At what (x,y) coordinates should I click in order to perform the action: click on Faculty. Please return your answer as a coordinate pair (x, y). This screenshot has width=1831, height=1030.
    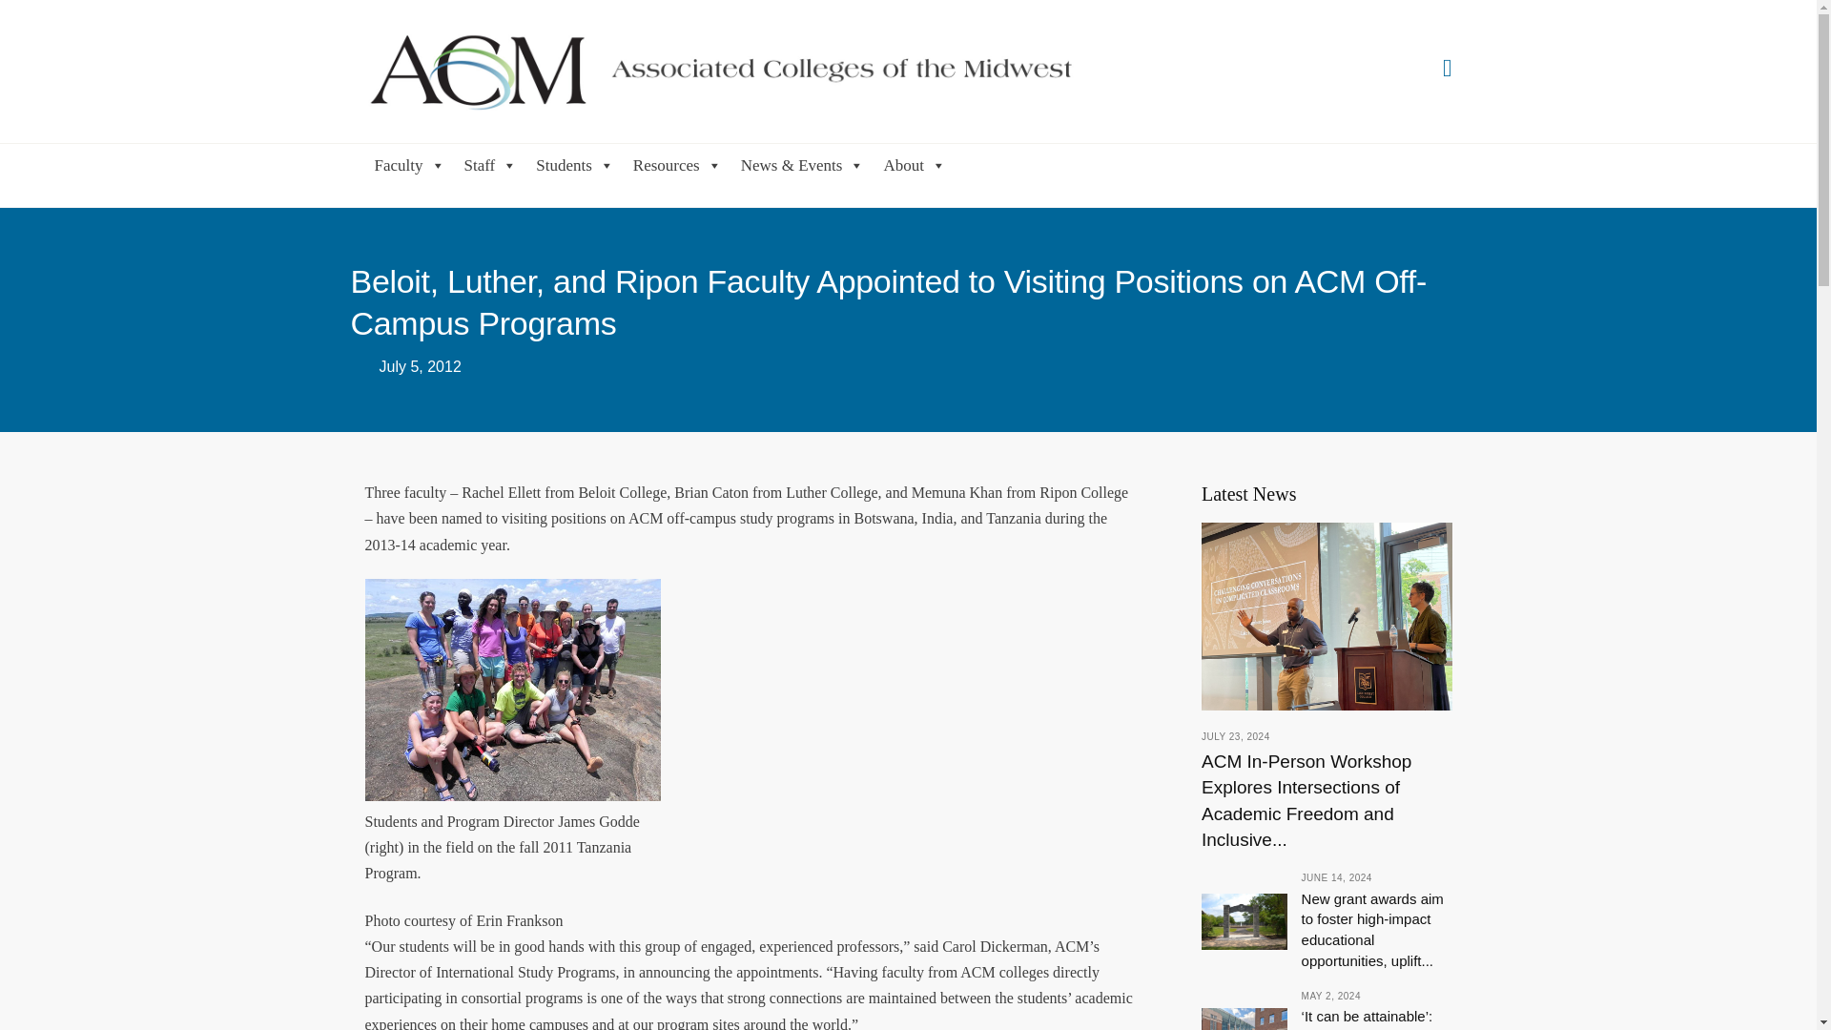
    Looking at the image, I should click on (409, 163).